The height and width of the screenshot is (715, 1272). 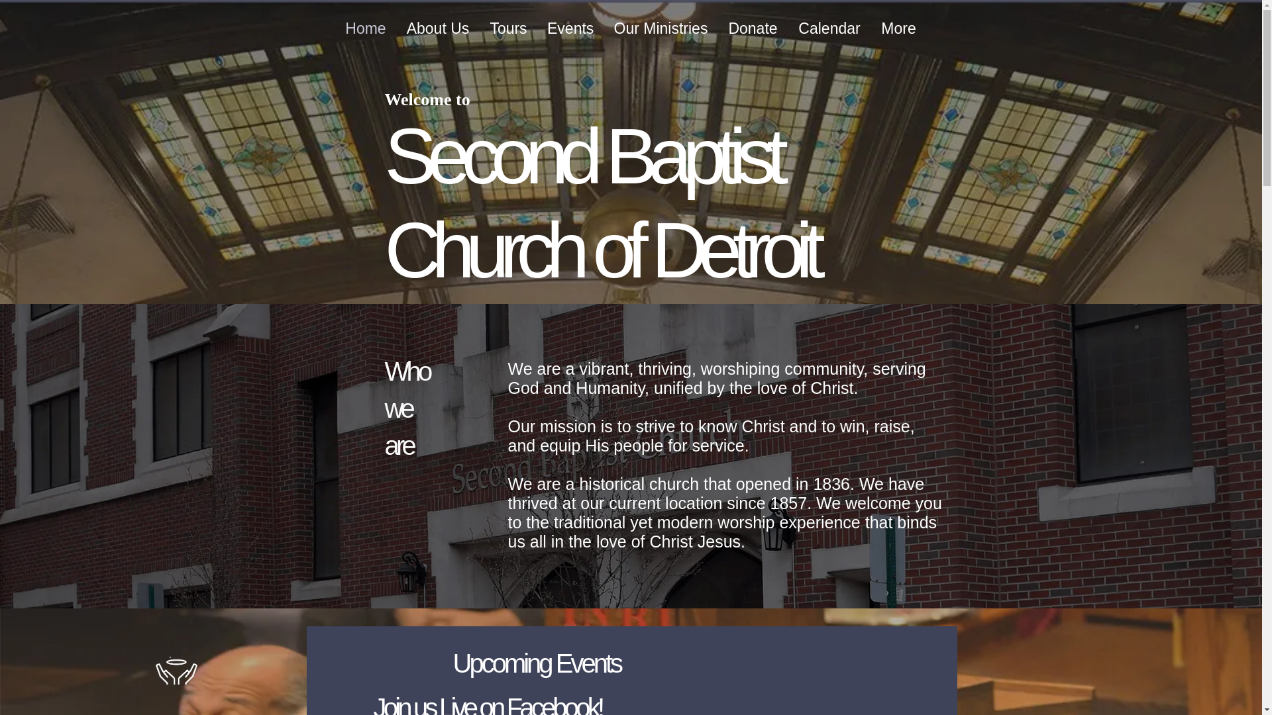 I want to click on About Us, so click(x=437, y=28).